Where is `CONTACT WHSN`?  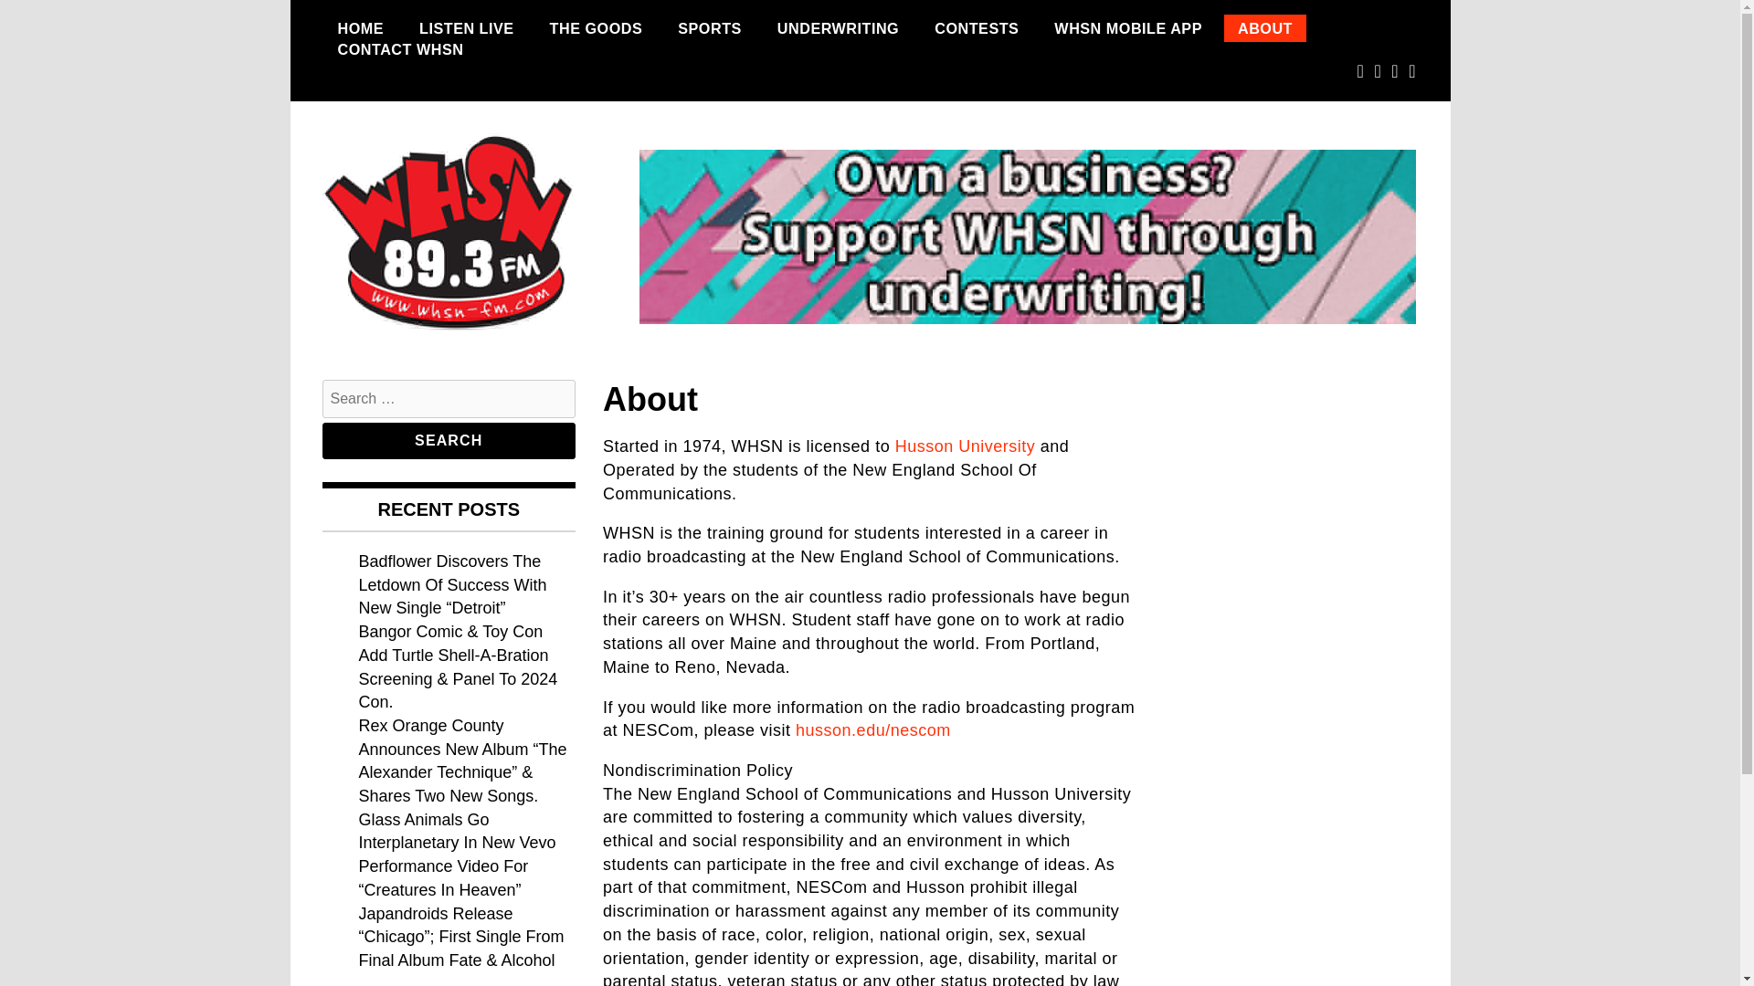
CONTACT WHSN is located at coordinates (400, 49).